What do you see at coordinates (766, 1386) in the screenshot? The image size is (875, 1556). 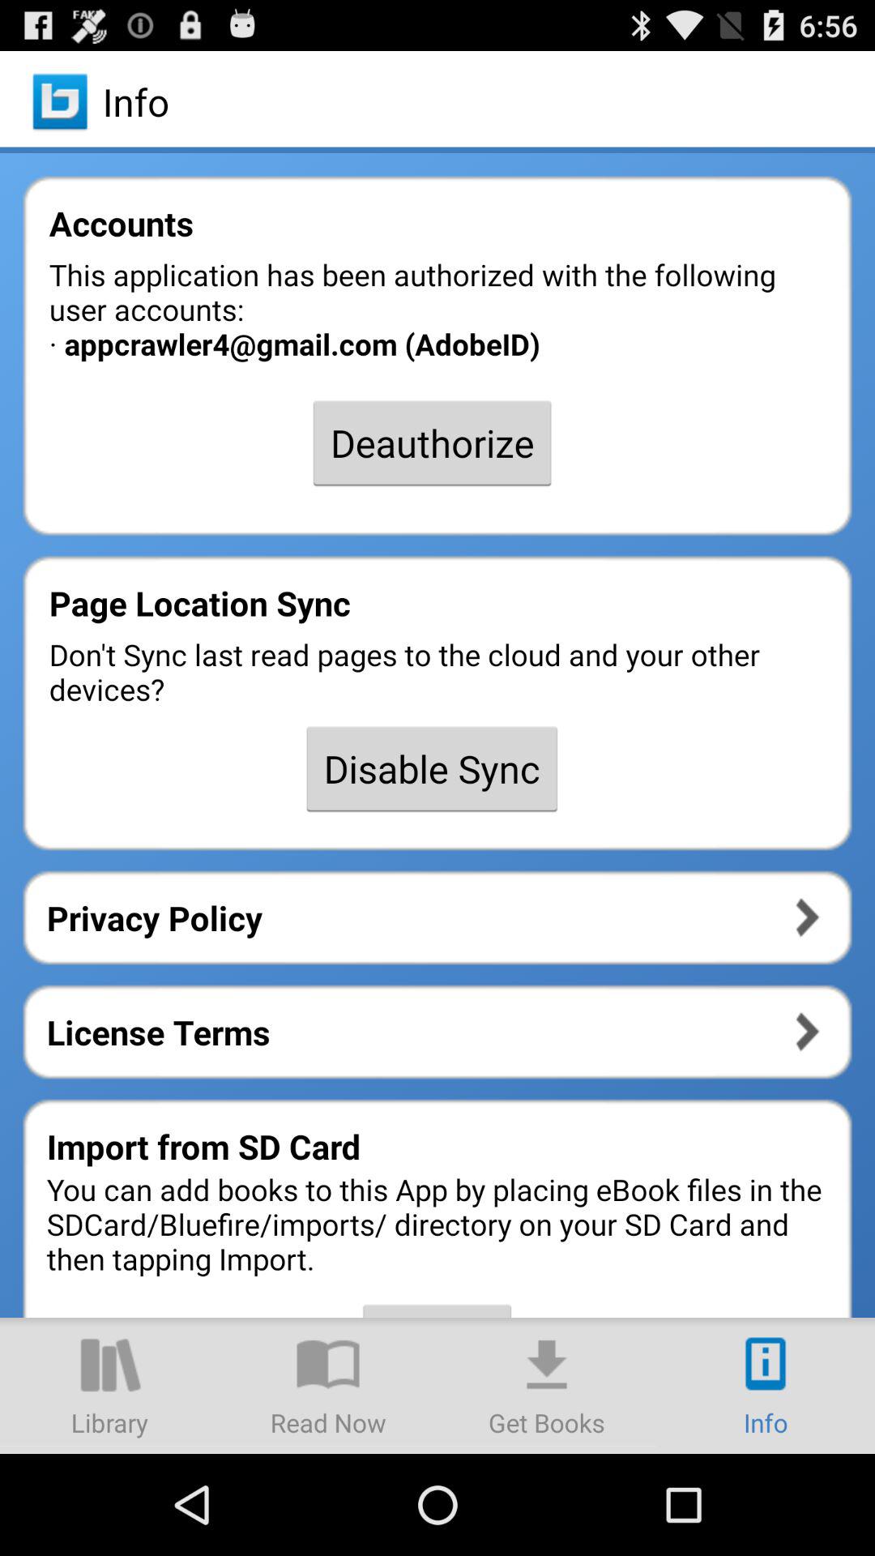 I see `tap the icon below the you can add item` at bounding box center [766, 1386].